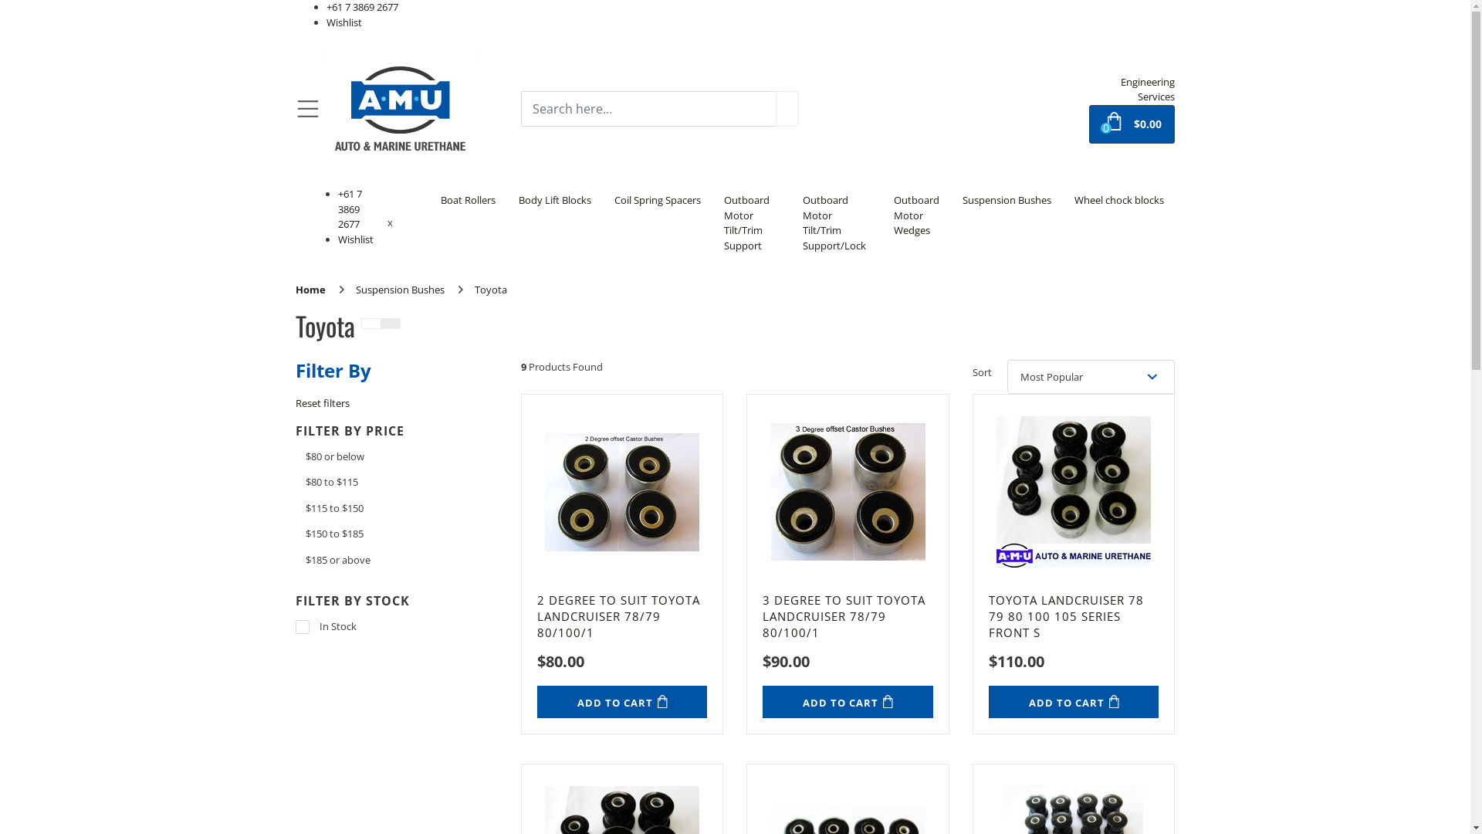 This screenshot has width=1482, height=834. Describe the element at coordinates (1148, 89) in the screenshot. I see `Engineering
Services` at that location.